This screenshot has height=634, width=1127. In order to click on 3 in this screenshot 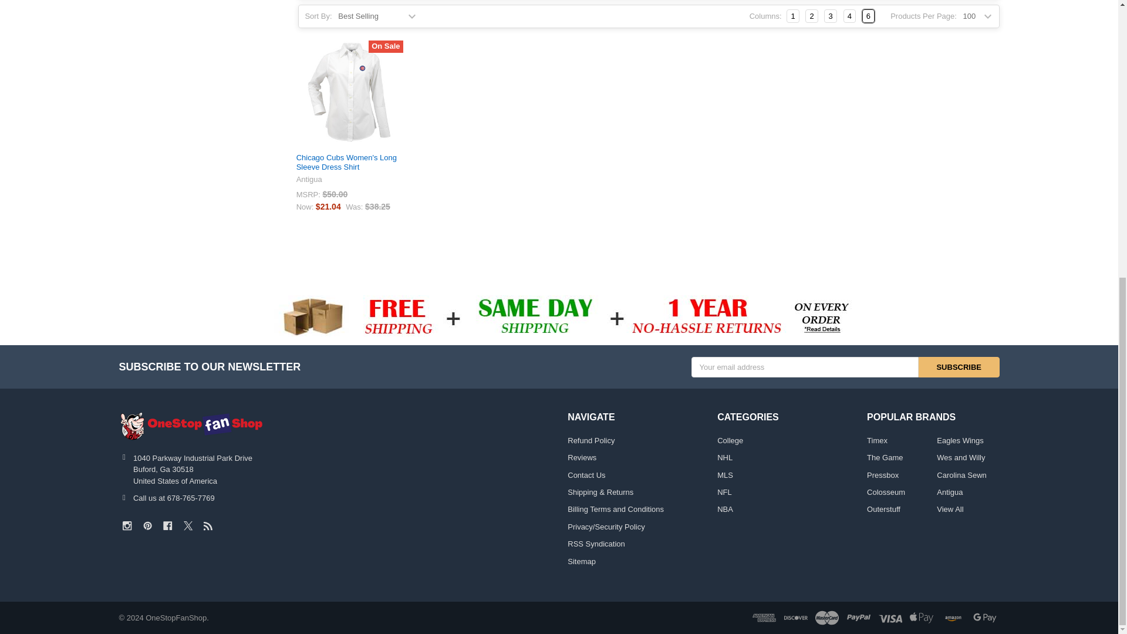, I will do `click(830, 16)`.